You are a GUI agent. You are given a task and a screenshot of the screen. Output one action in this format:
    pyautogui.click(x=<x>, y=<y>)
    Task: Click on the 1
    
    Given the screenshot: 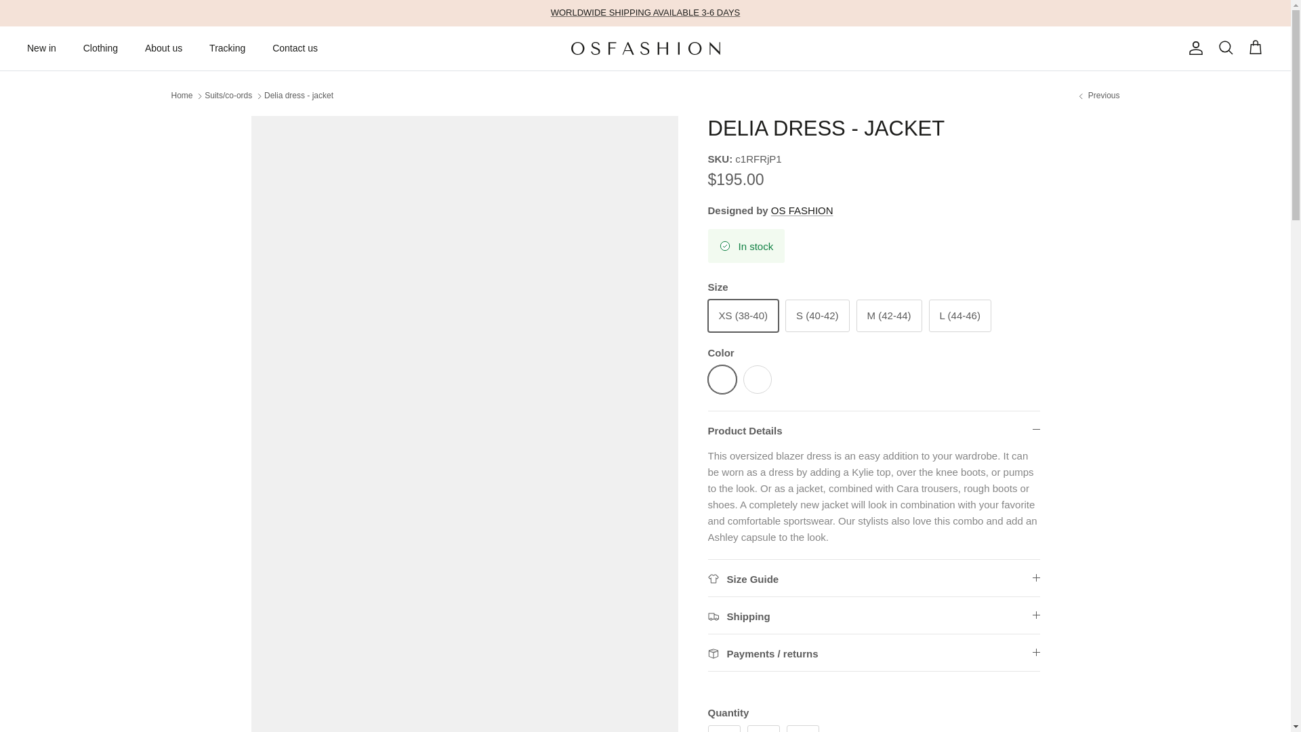 What is the action you would take?
    pyautogui.click(x=763, y=729)
    